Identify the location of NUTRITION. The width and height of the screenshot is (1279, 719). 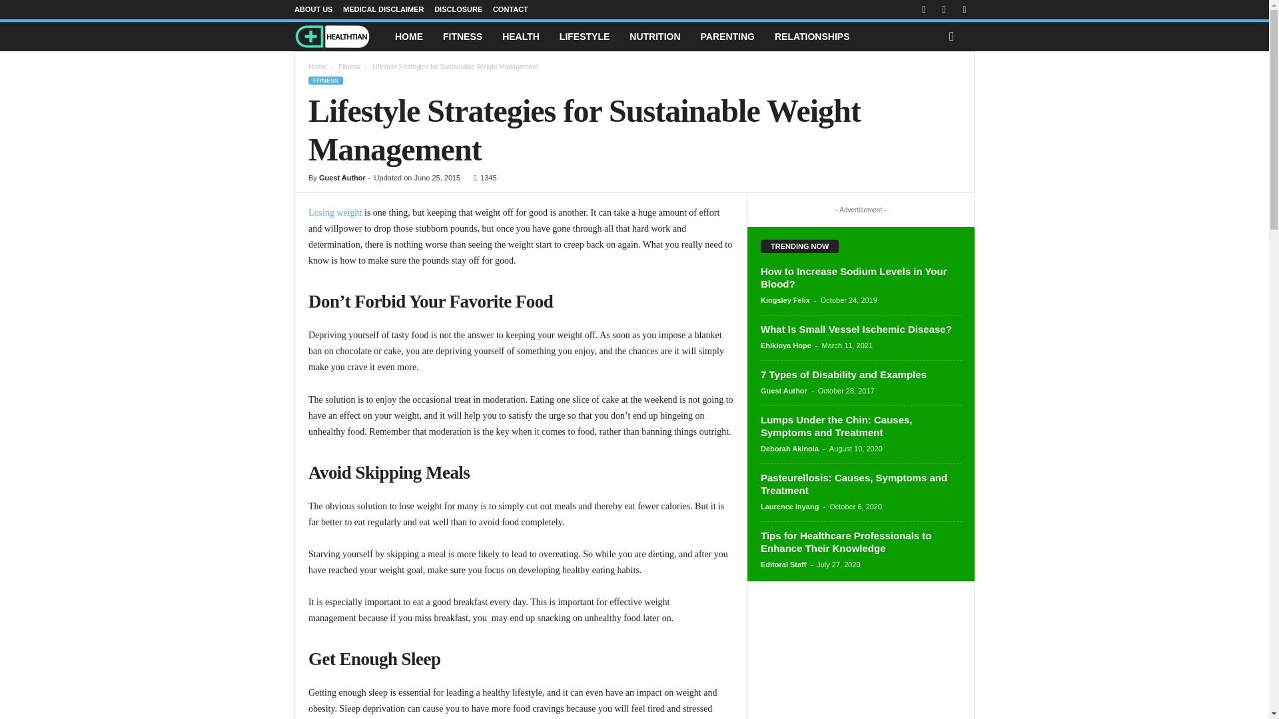
(654, 36).